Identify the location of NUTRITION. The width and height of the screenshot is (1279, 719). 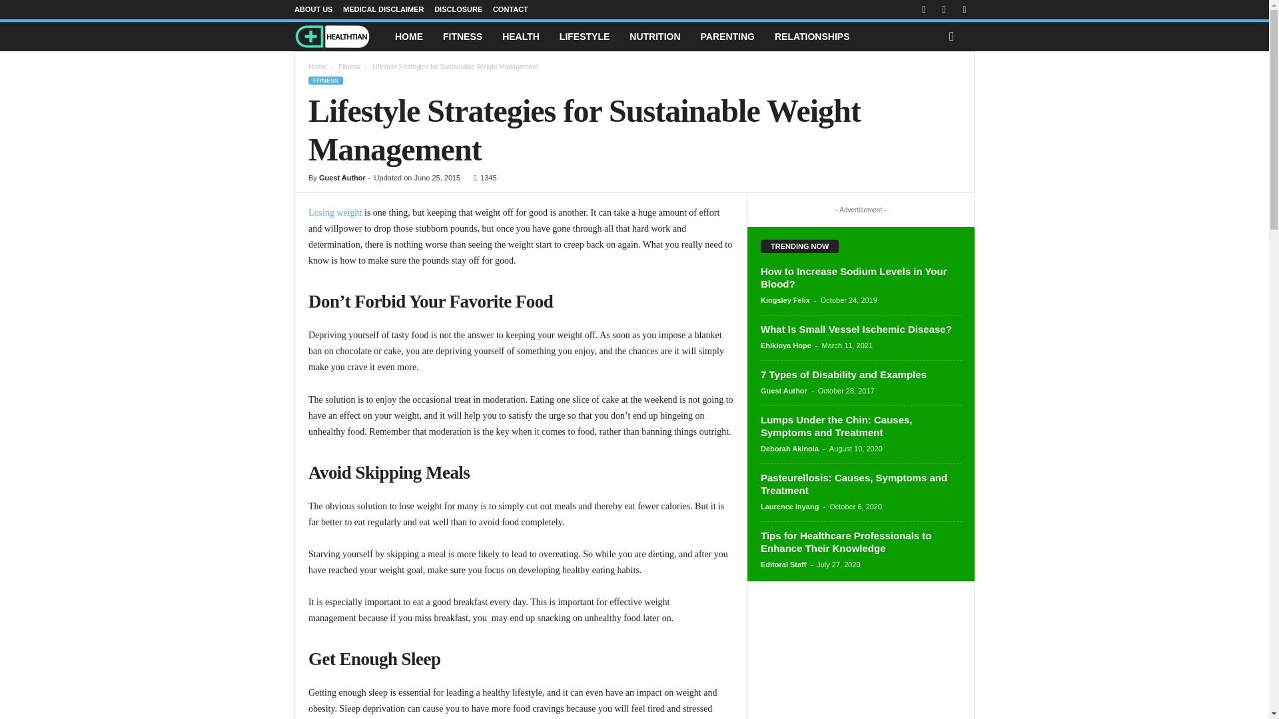
(654, 36).